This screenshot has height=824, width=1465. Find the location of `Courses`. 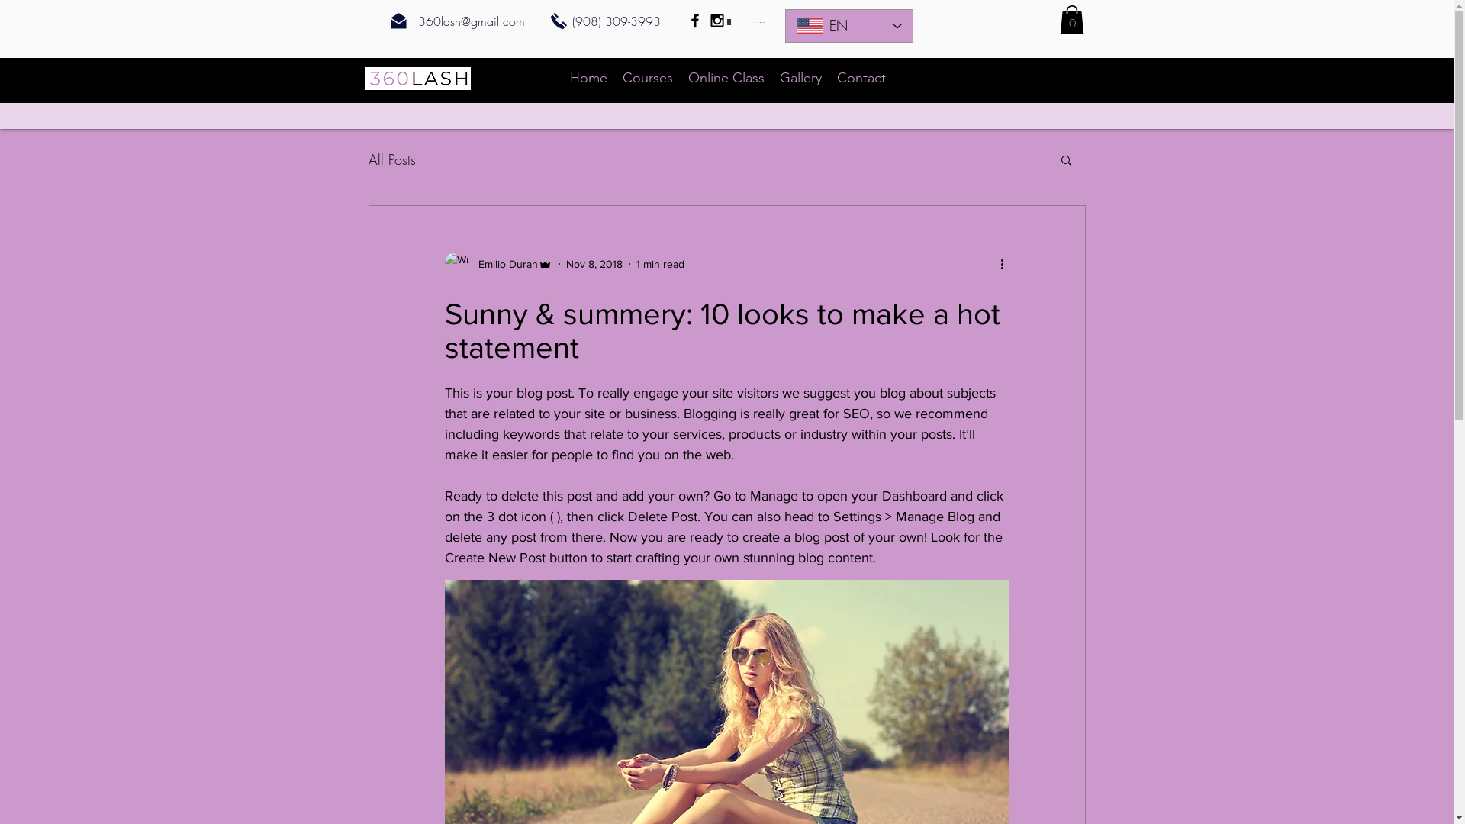

Courses is located at coordinates (648, 78).